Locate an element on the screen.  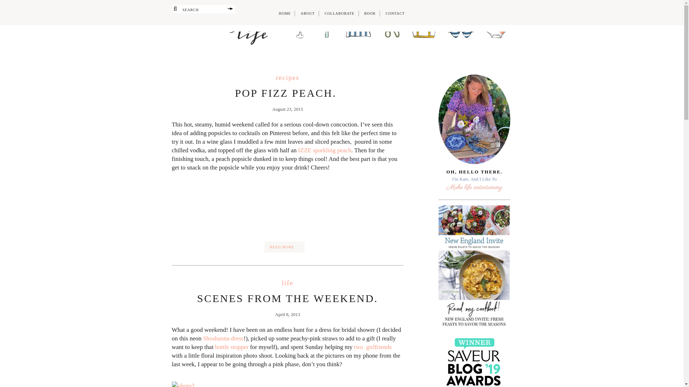
life is located at coordinates (287, 283).